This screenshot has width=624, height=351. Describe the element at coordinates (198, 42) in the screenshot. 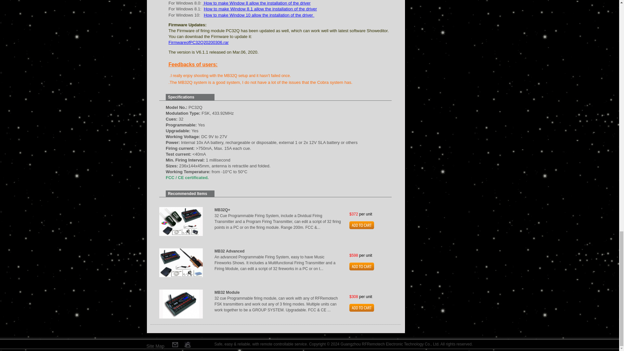

I see `FirmwareofPC32Q20200306.rar` at that location.